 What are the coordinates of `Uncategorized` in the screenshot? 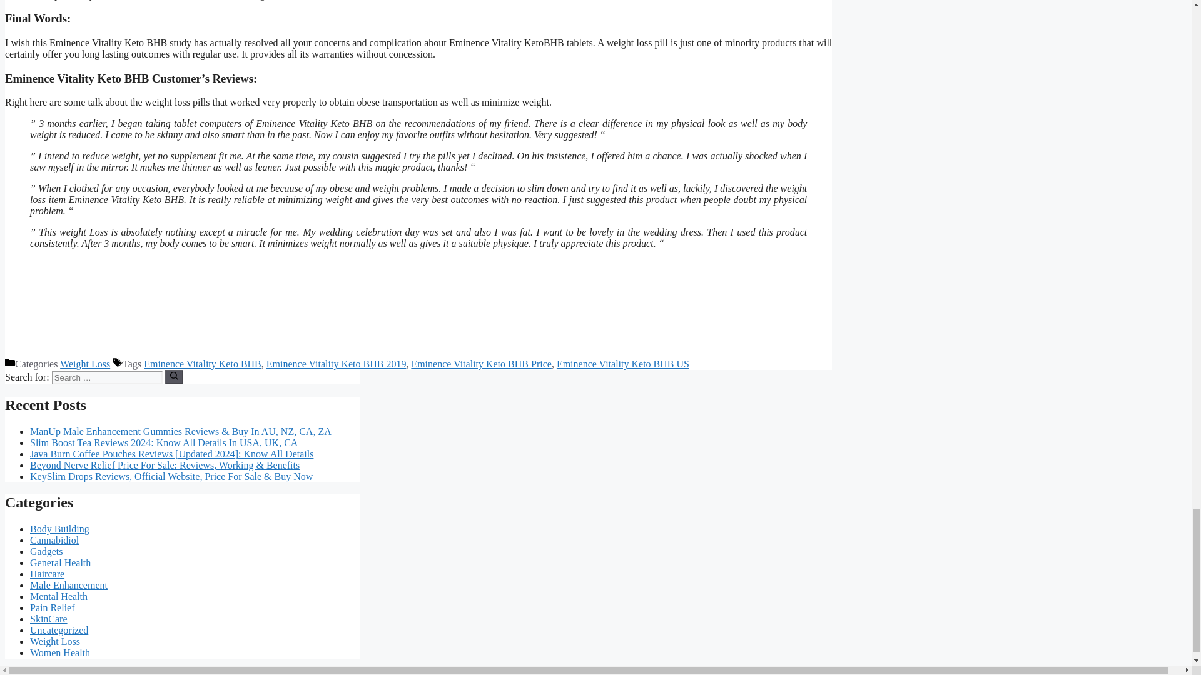 It's located at (59, 630).